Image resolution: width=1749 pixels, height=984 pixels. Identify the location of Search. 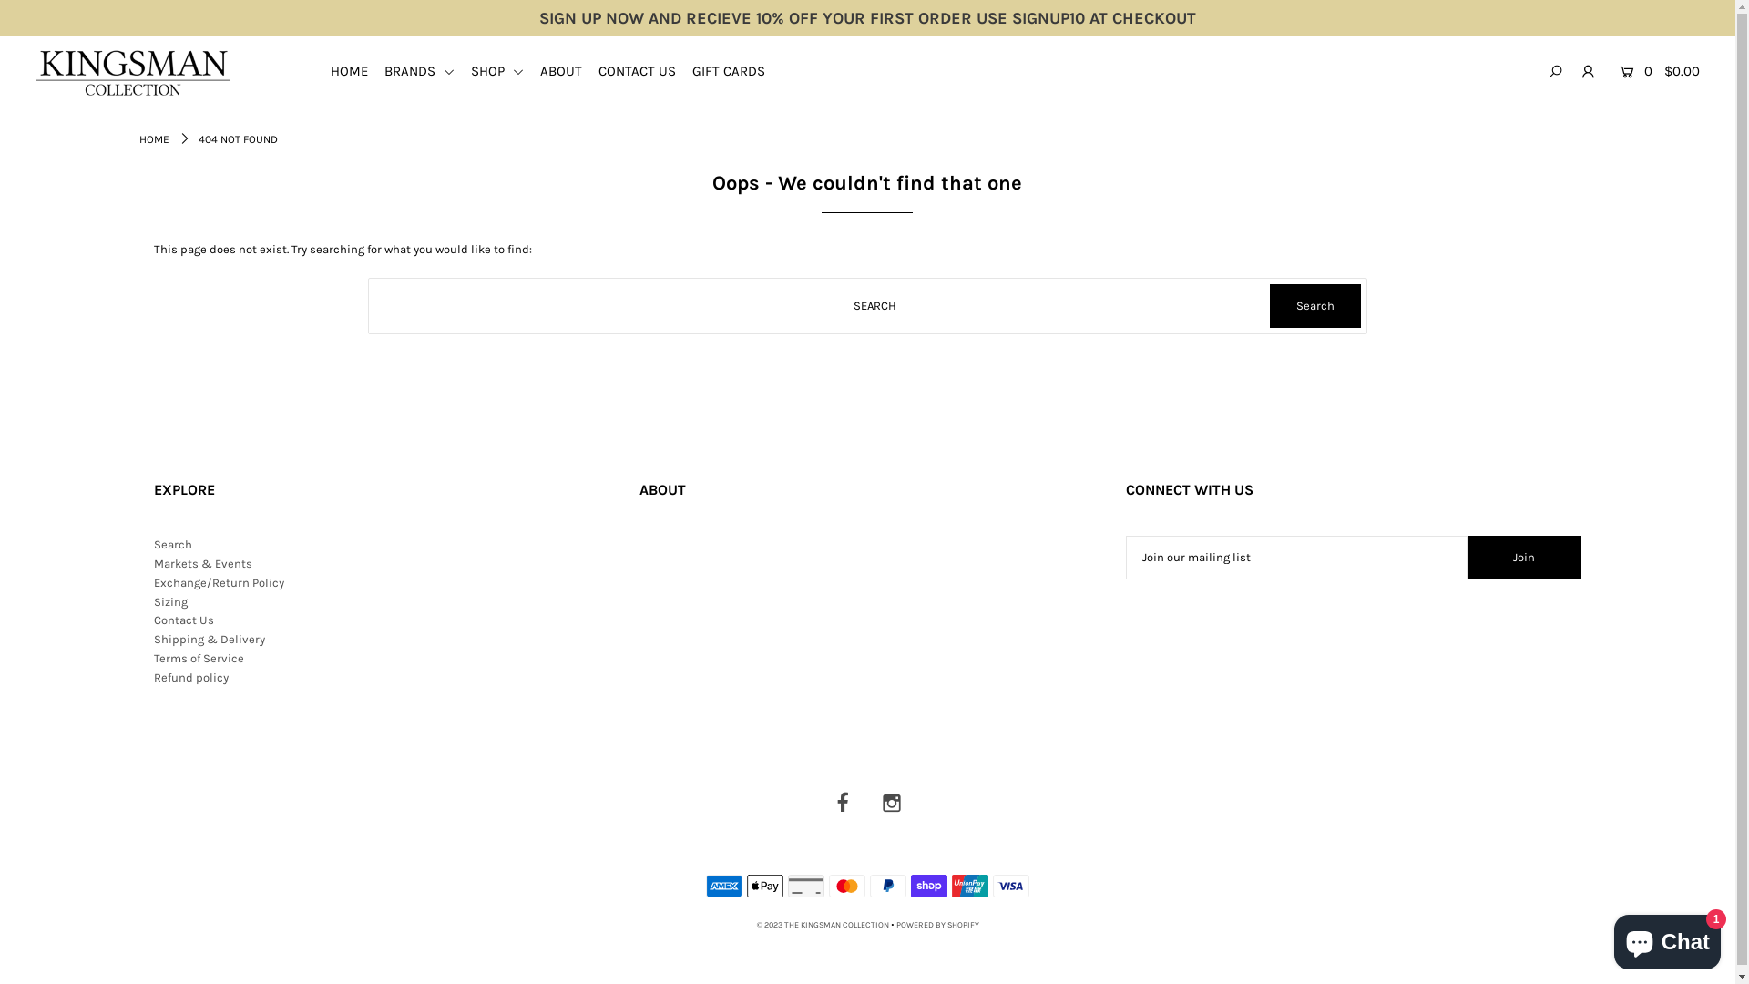
(173, 545).